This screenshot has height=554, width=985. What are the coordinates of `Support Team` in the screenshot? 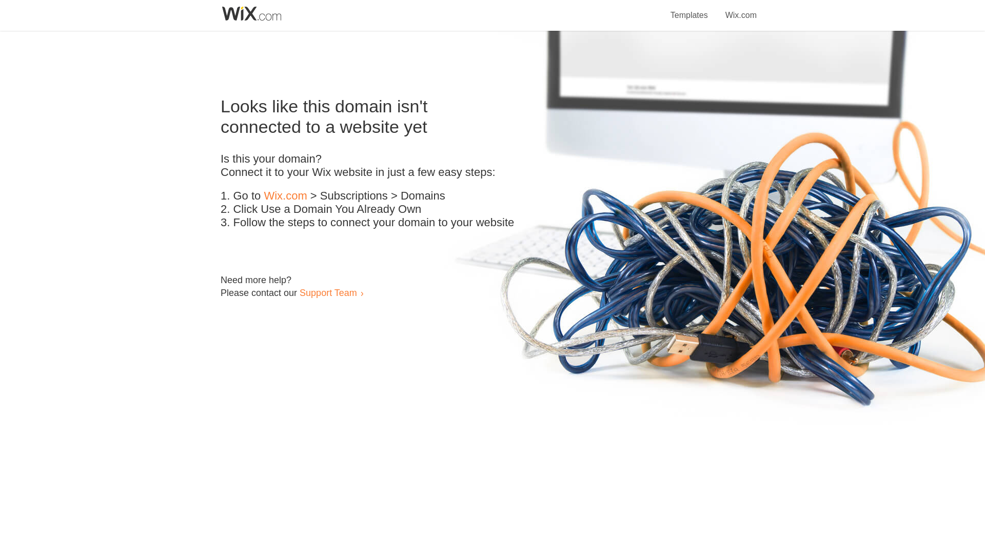 It's located at (328, 292).